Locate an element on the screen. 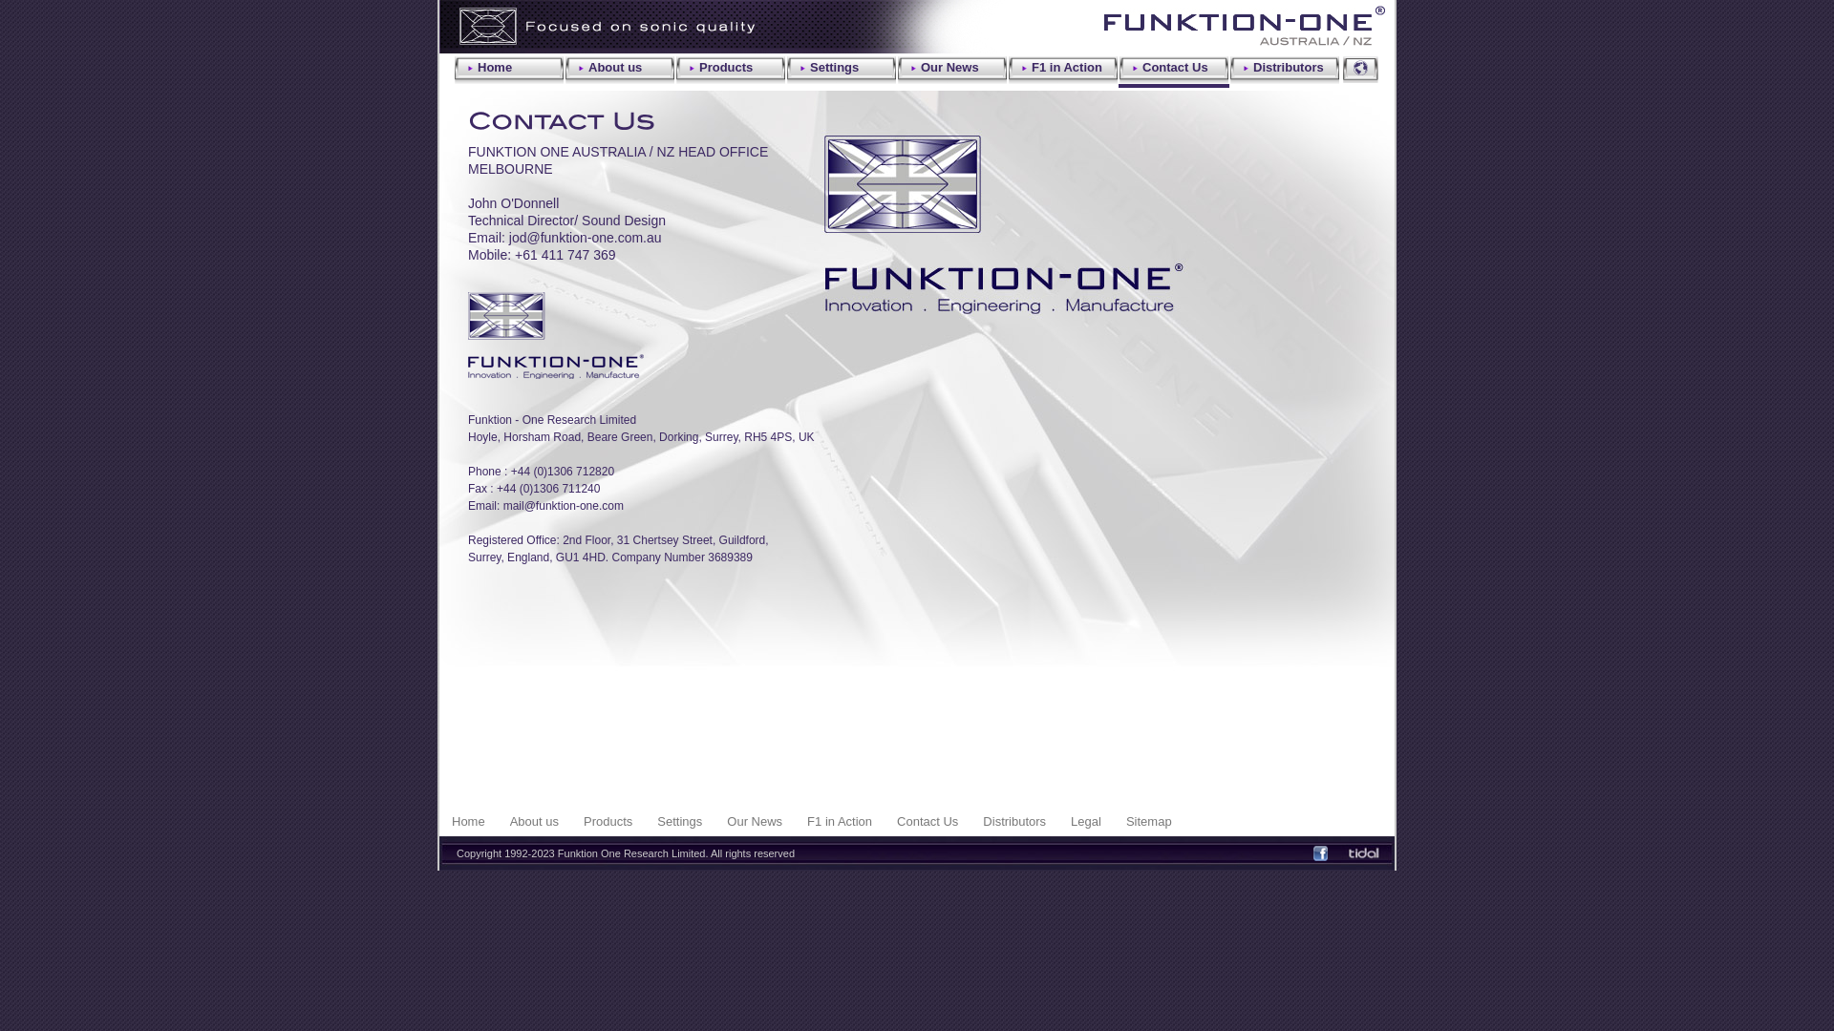 This screenshot has width=1834, height=1031. Sitemap is located at coordinates (1149, 821).